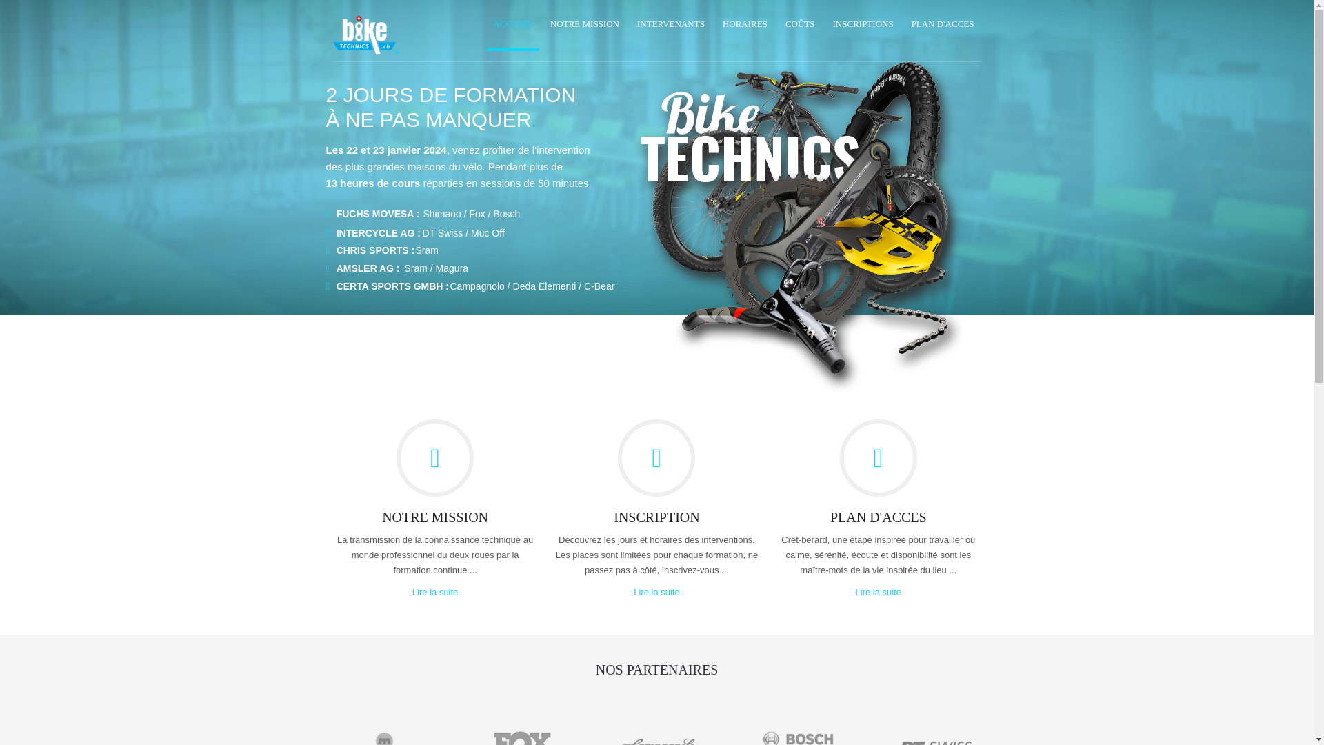  I want to click on DT Swiss / Muc Off, so click(463, 233).